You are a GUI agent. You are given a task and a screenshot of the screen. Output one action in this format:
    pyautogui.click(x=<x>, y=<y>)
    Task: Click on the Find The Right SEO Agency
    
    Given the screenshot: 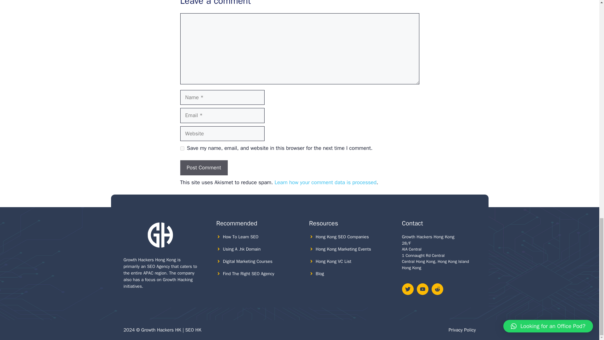 What is the action you would take?
    pyautogui.click(x=249, y=274)
    